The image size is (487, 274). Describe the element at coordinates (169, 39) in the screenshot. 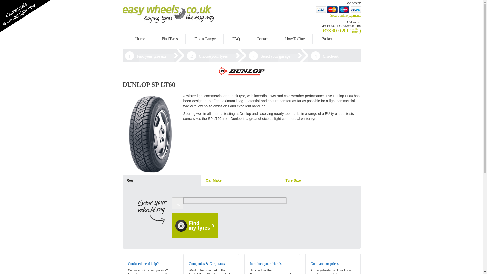

I see `Find Tyres` at that location.